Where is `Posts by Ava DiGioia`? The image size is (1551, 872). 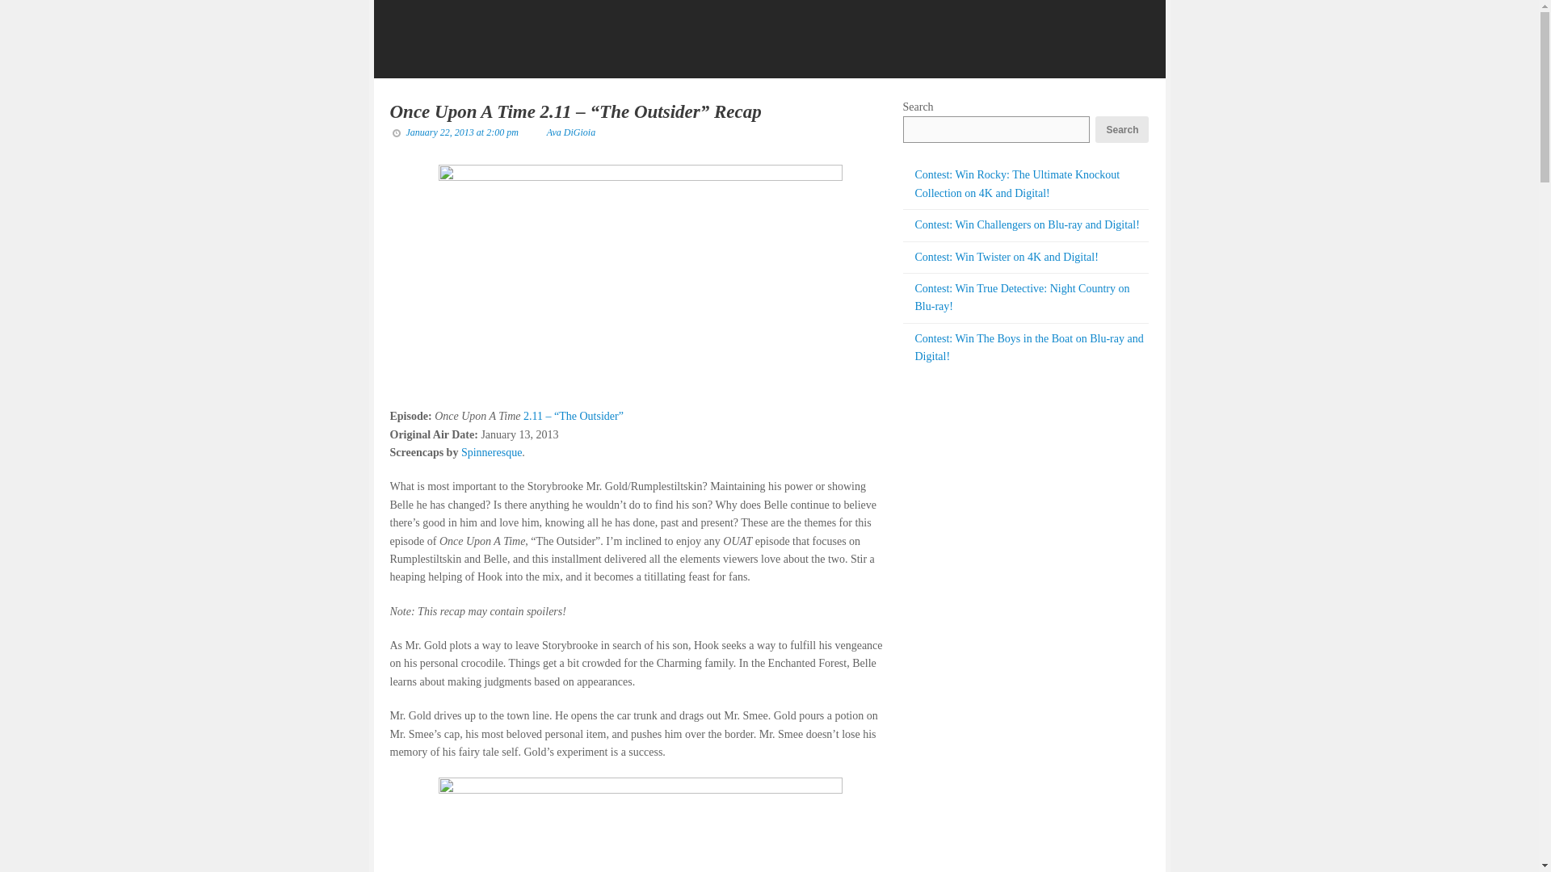 Posts by Ava DiGioia is located at coordinates (571, 132).